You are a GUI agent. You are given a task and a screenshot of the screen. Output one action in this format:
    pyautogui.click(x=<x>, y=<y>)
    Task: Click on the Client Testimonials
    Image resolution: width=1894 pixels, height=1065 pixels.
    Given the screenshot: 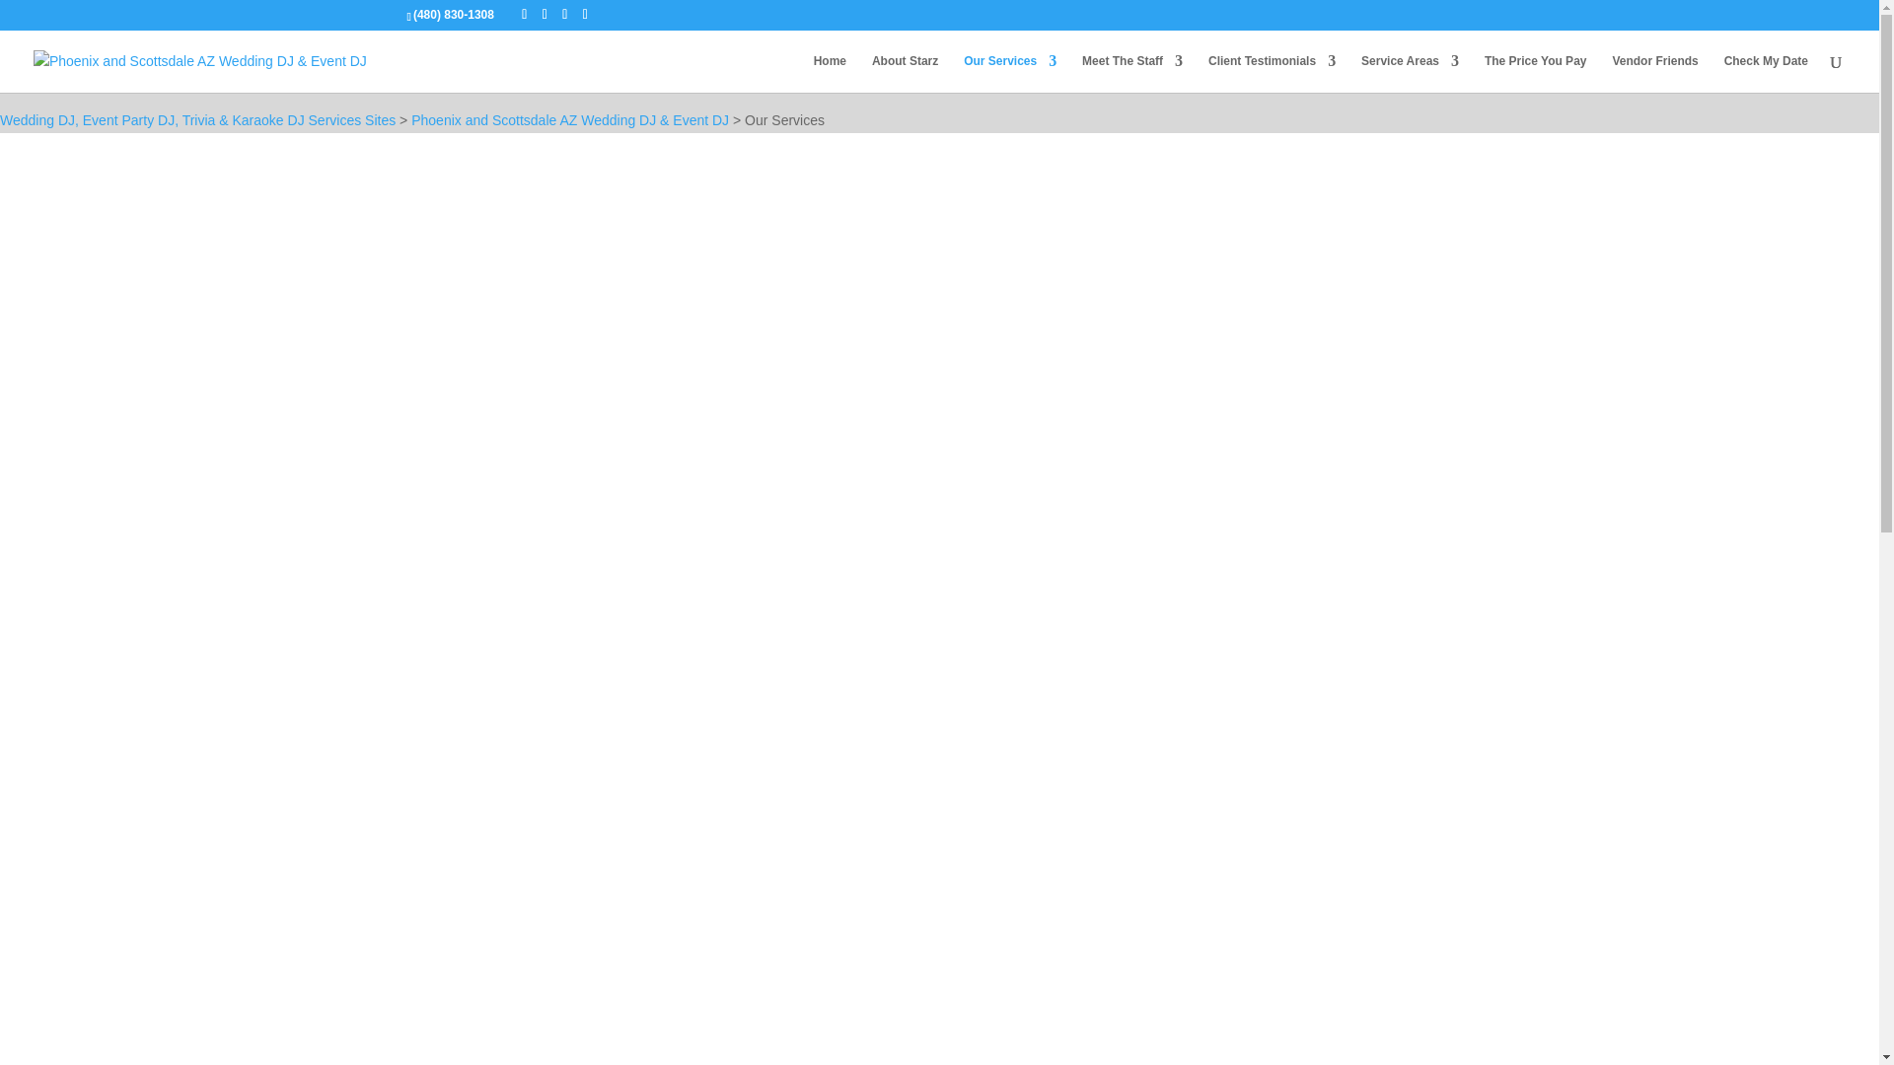 What is the action you would take?
    pyautogui.click(x=1271, y=73)
    